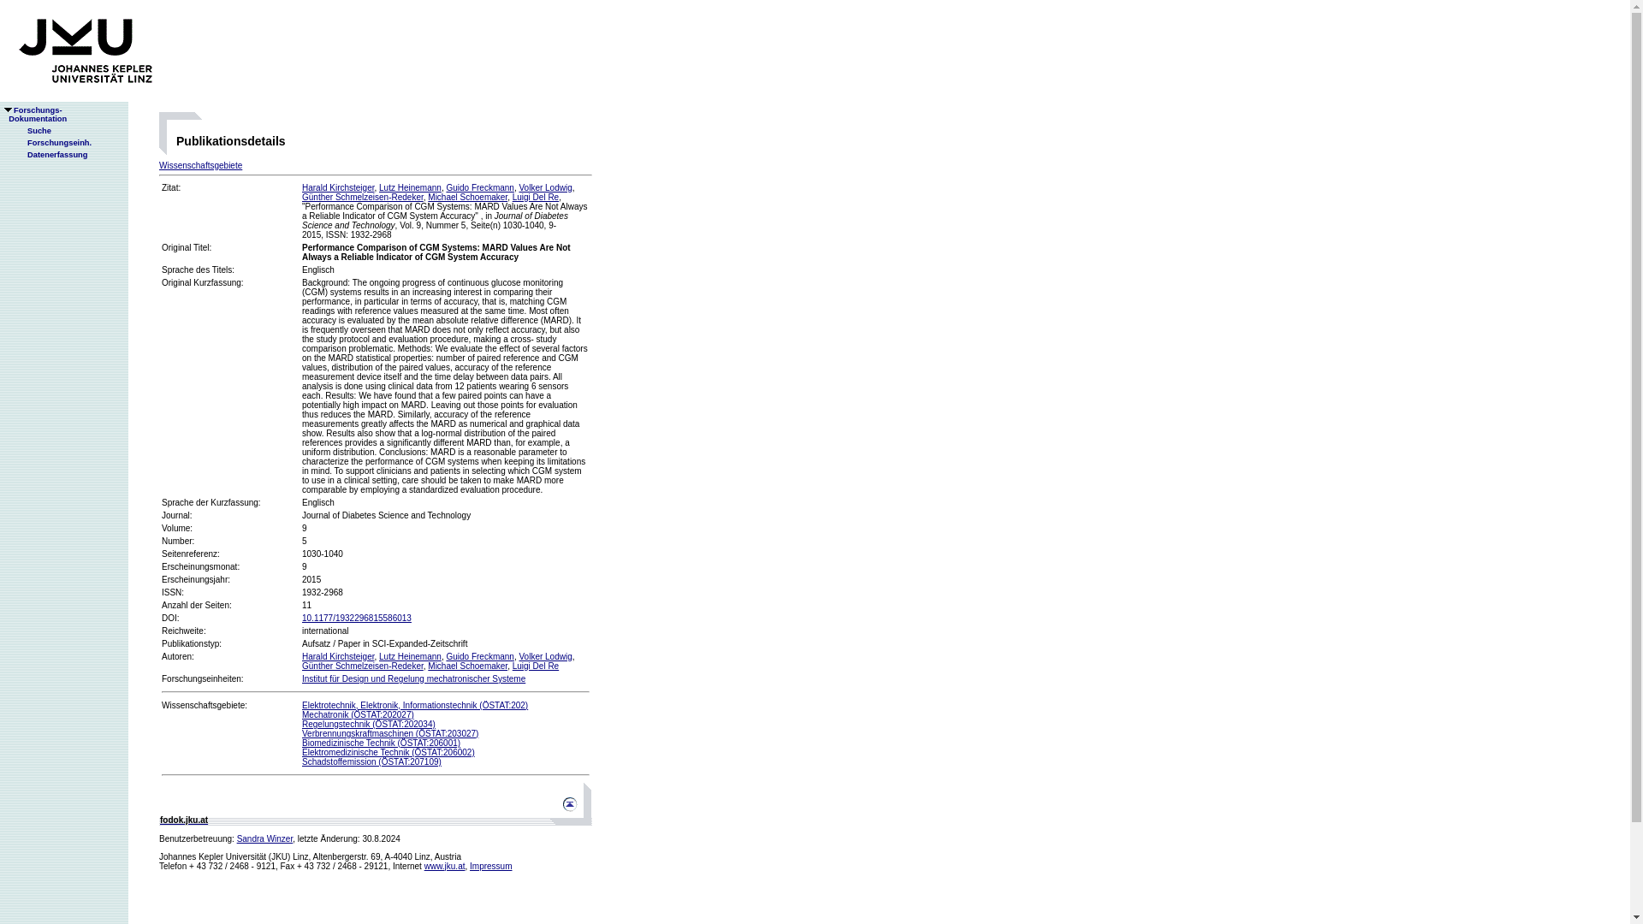  Describe the element at coordinates (183, 820) in the screenshot. I see `fodok.jku.at` at that location.